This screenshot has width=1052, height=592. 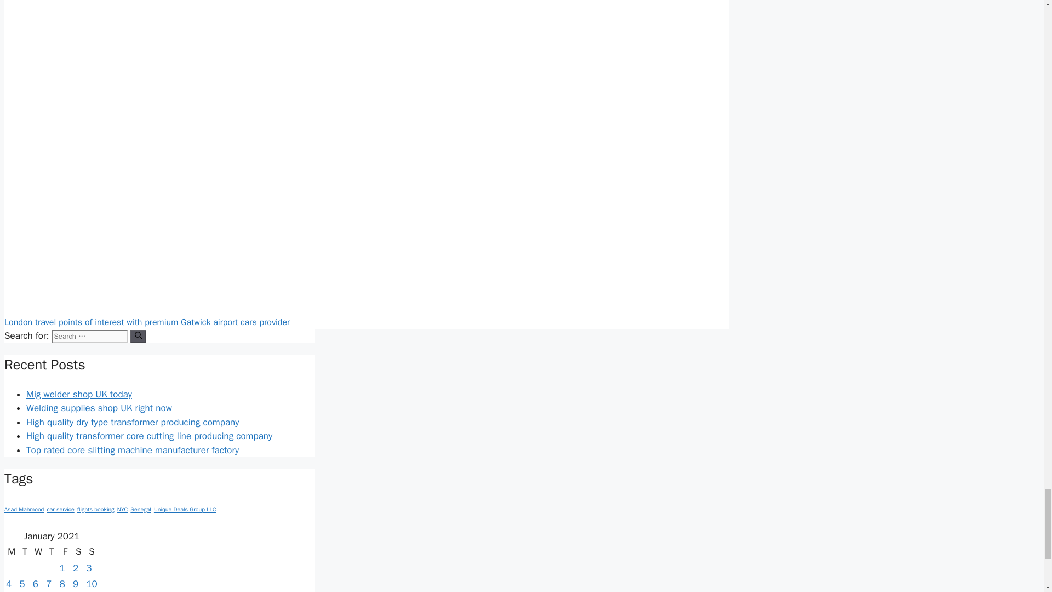 I want to click on High quality dry type transformer producing company, so click(x=133, y=422).